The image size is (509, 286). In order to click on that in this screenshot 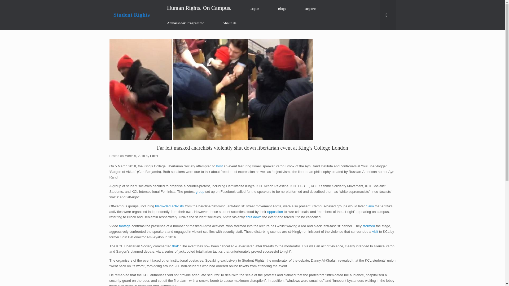, I will do `click(175, 246)`.